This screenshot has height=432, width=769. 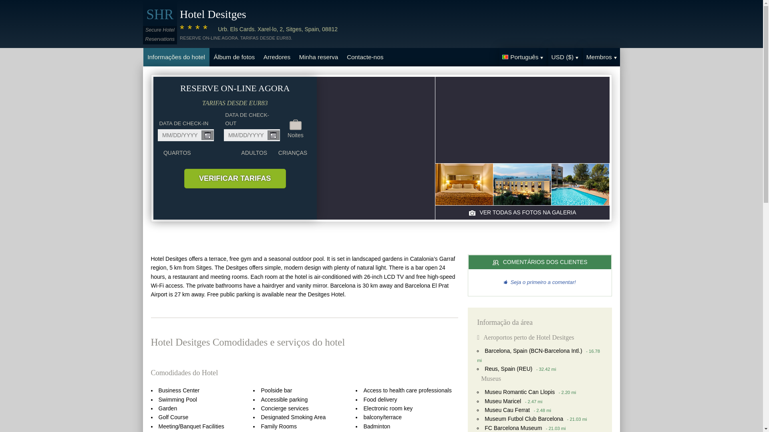 I want to click on Minha reserva, so click(x=318, y=57).